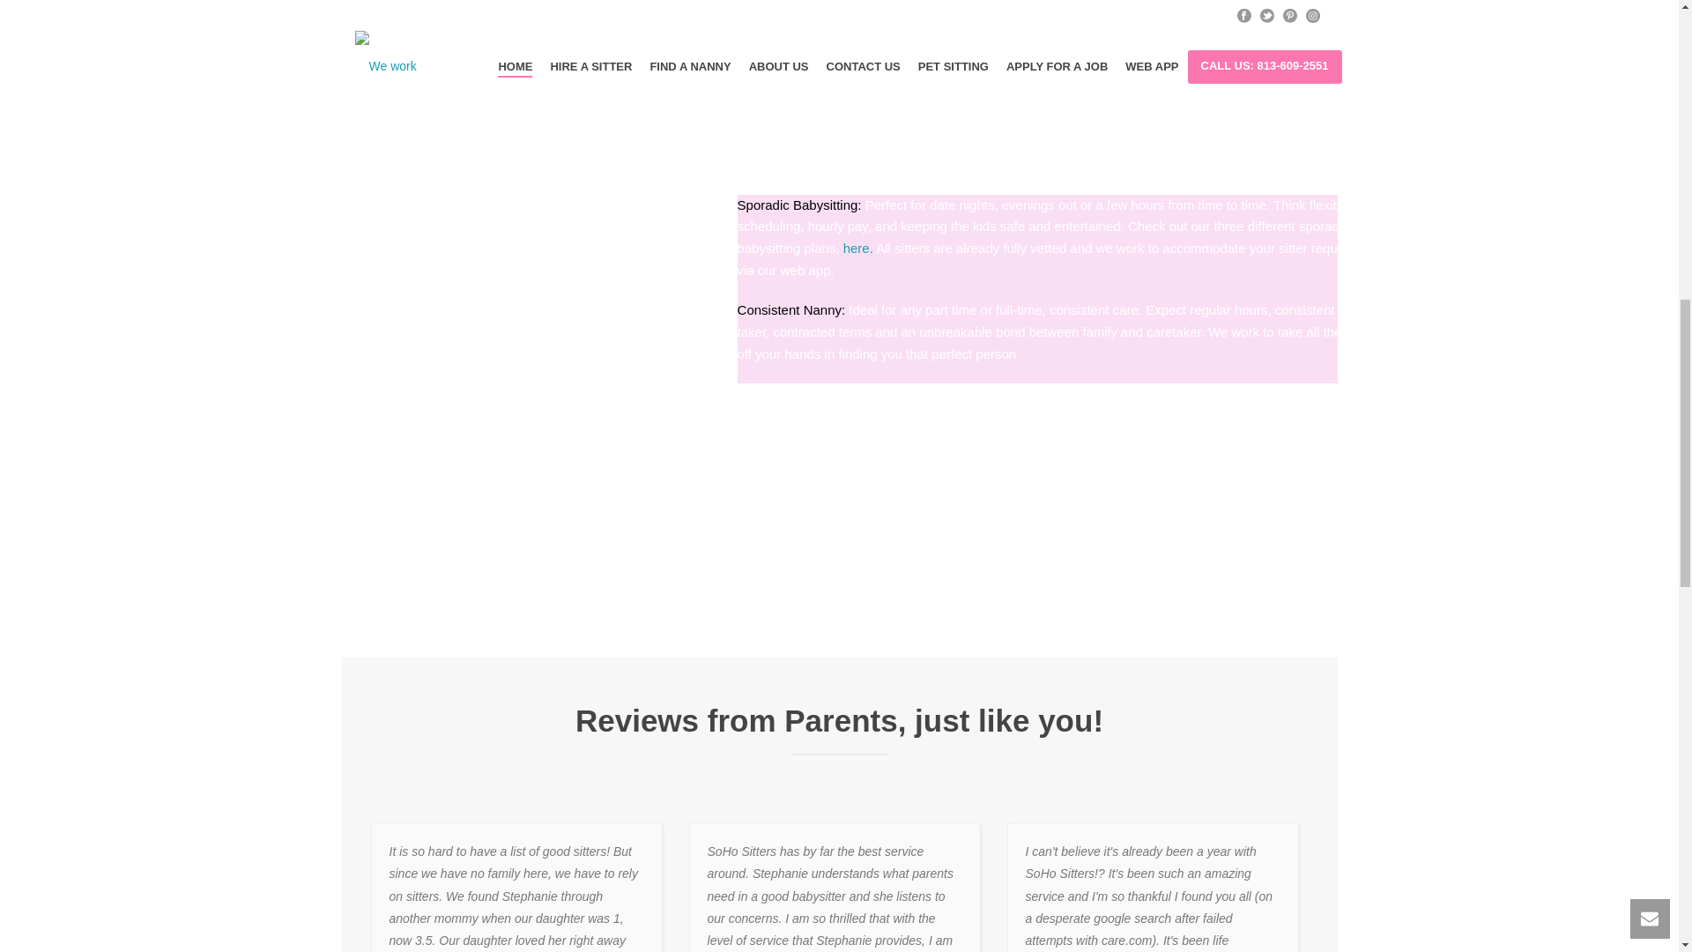 This screenshot has height=952, width=1692. I want to click on SIGN UP TODAY, so click(521, 33).